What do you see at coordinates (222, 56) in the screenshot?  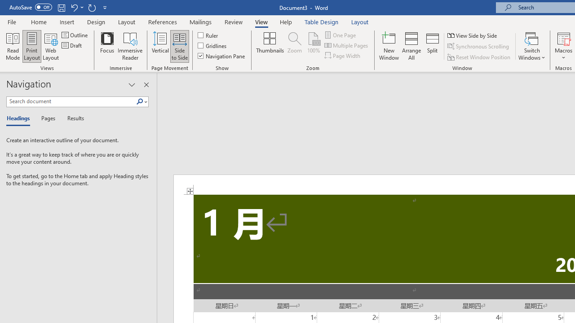 I see `Navigation Pane` at bounding box center [222, 56].